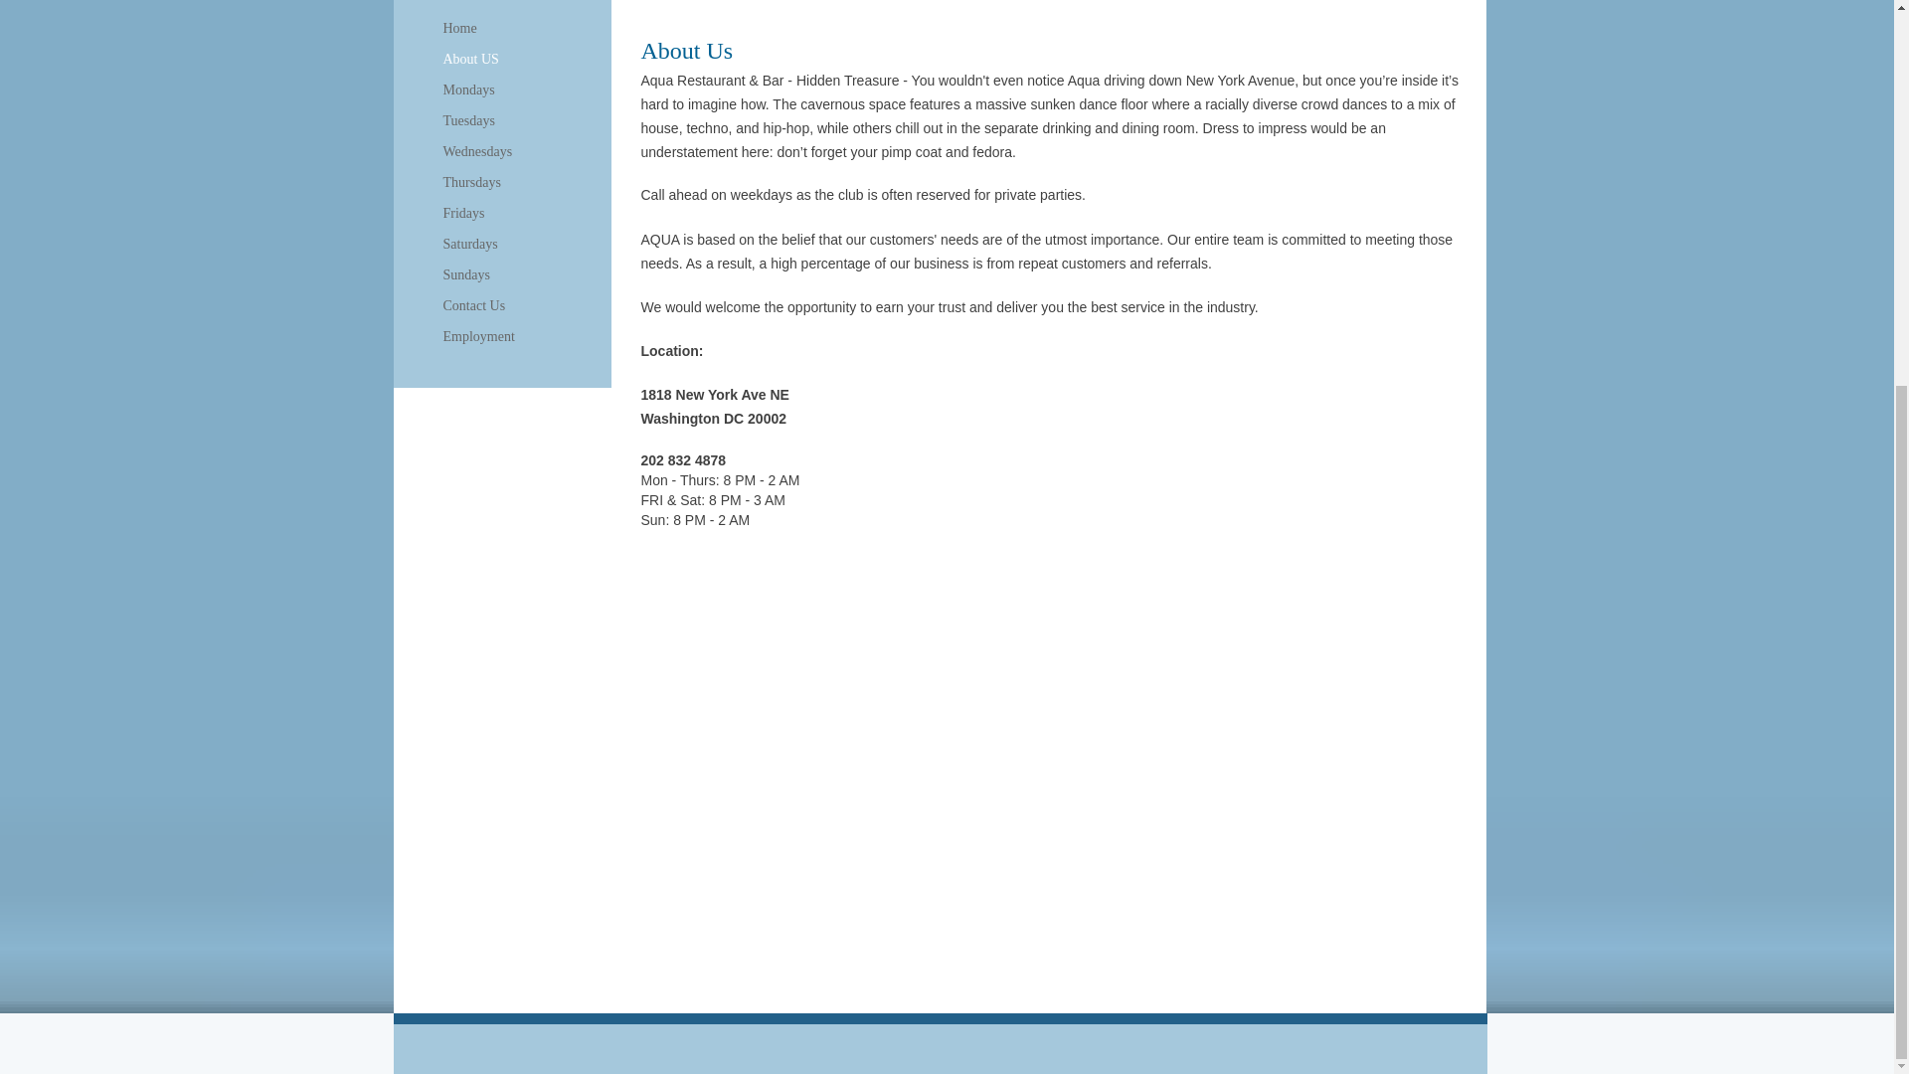  I want to click on Thursdays, so click(471, 182).